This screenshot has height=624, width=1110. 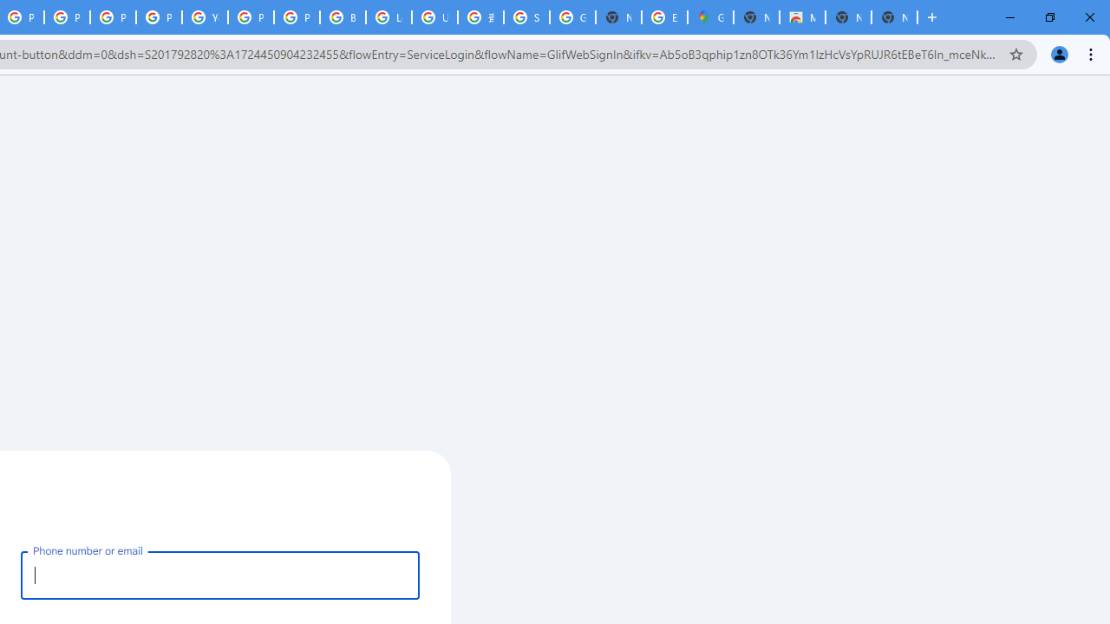 I want to click on Google Maps, so click(x=710, y=17).